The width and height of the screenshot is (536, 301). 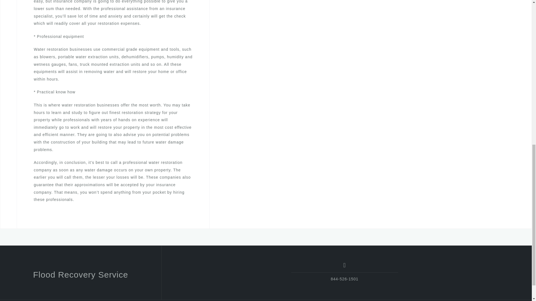 What do you see at coordinates (80, 275) in the screenshot?
I see `Flood Recovery Service` at bounding box center [80, 275].